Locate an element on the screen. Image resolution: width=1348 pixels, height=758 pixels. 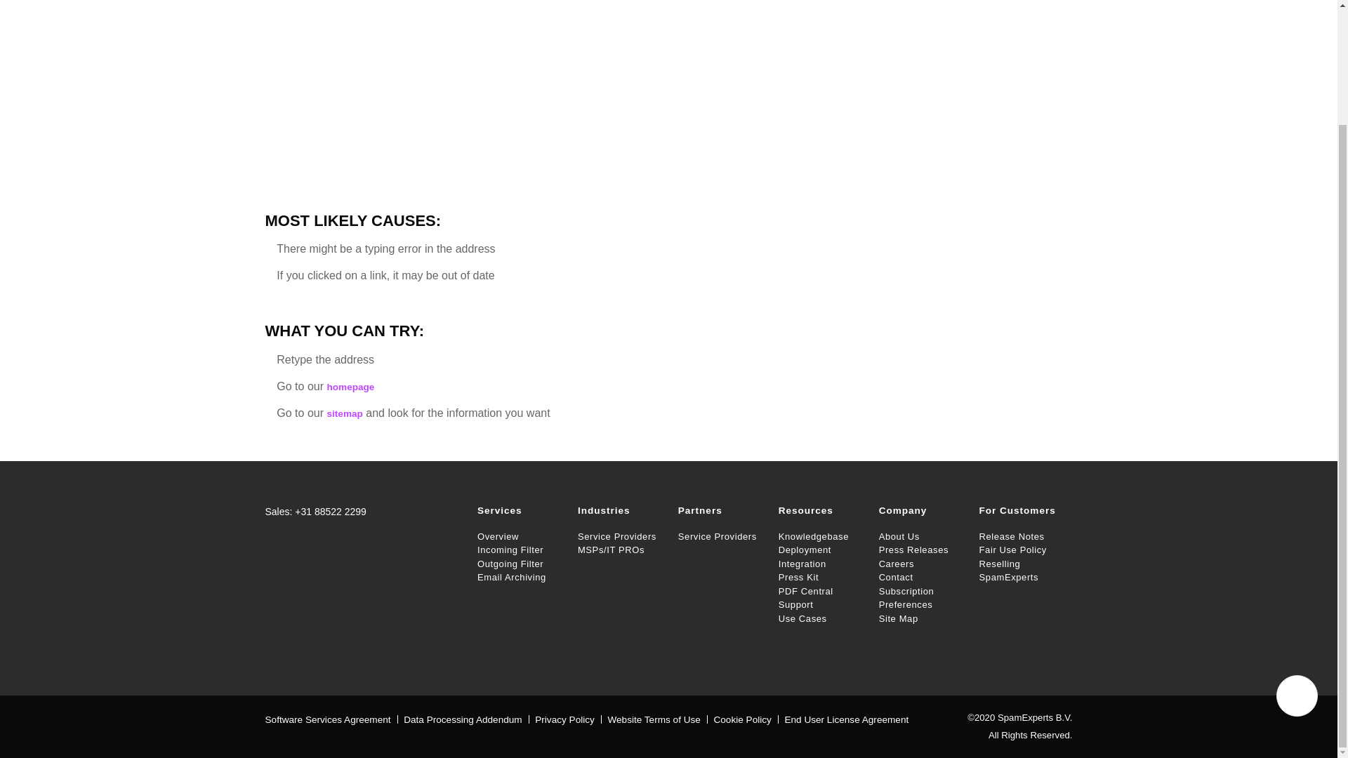
Outgoing Filter is located at coordinates (520, 564).